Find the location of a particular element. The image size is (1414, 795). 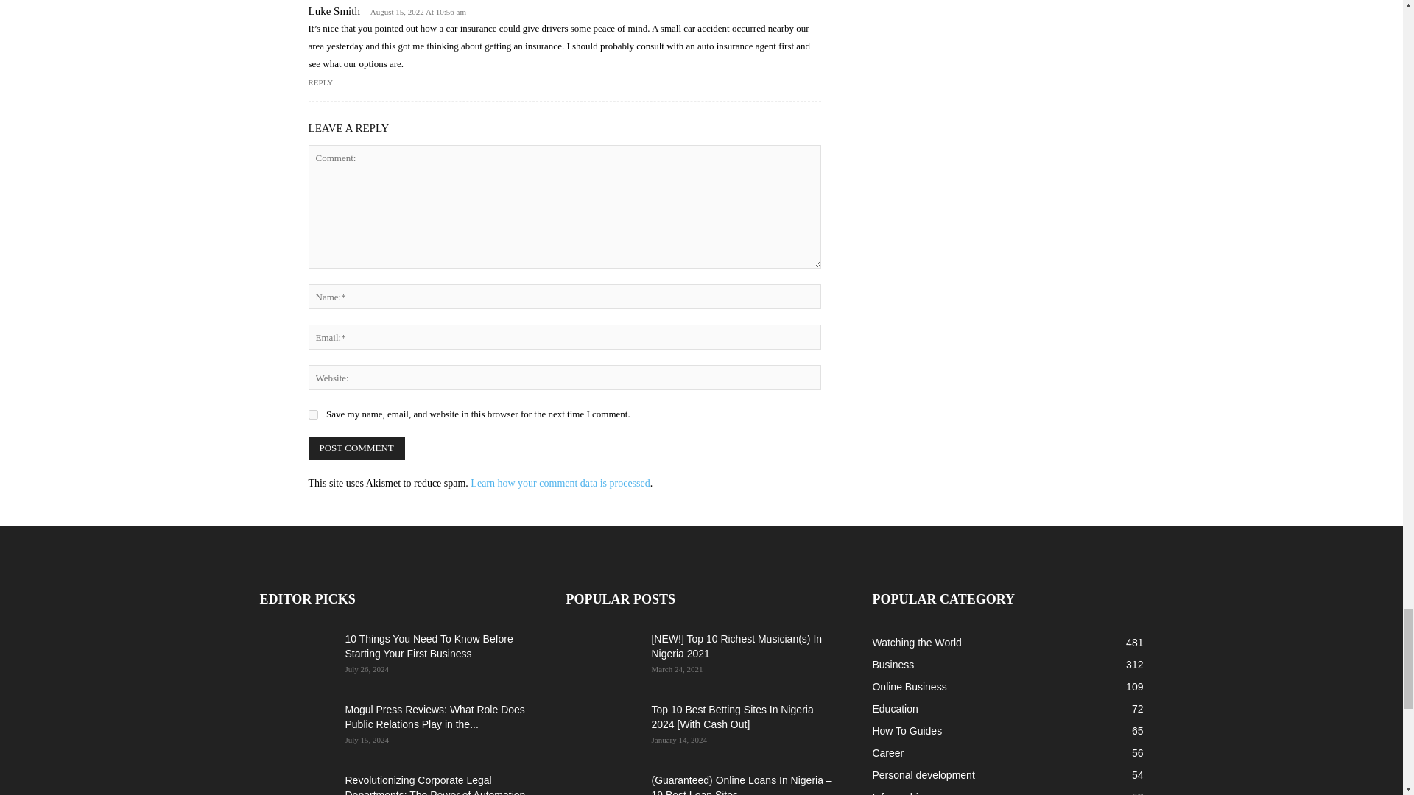

Post Comment is located at coordinates (356, 448).